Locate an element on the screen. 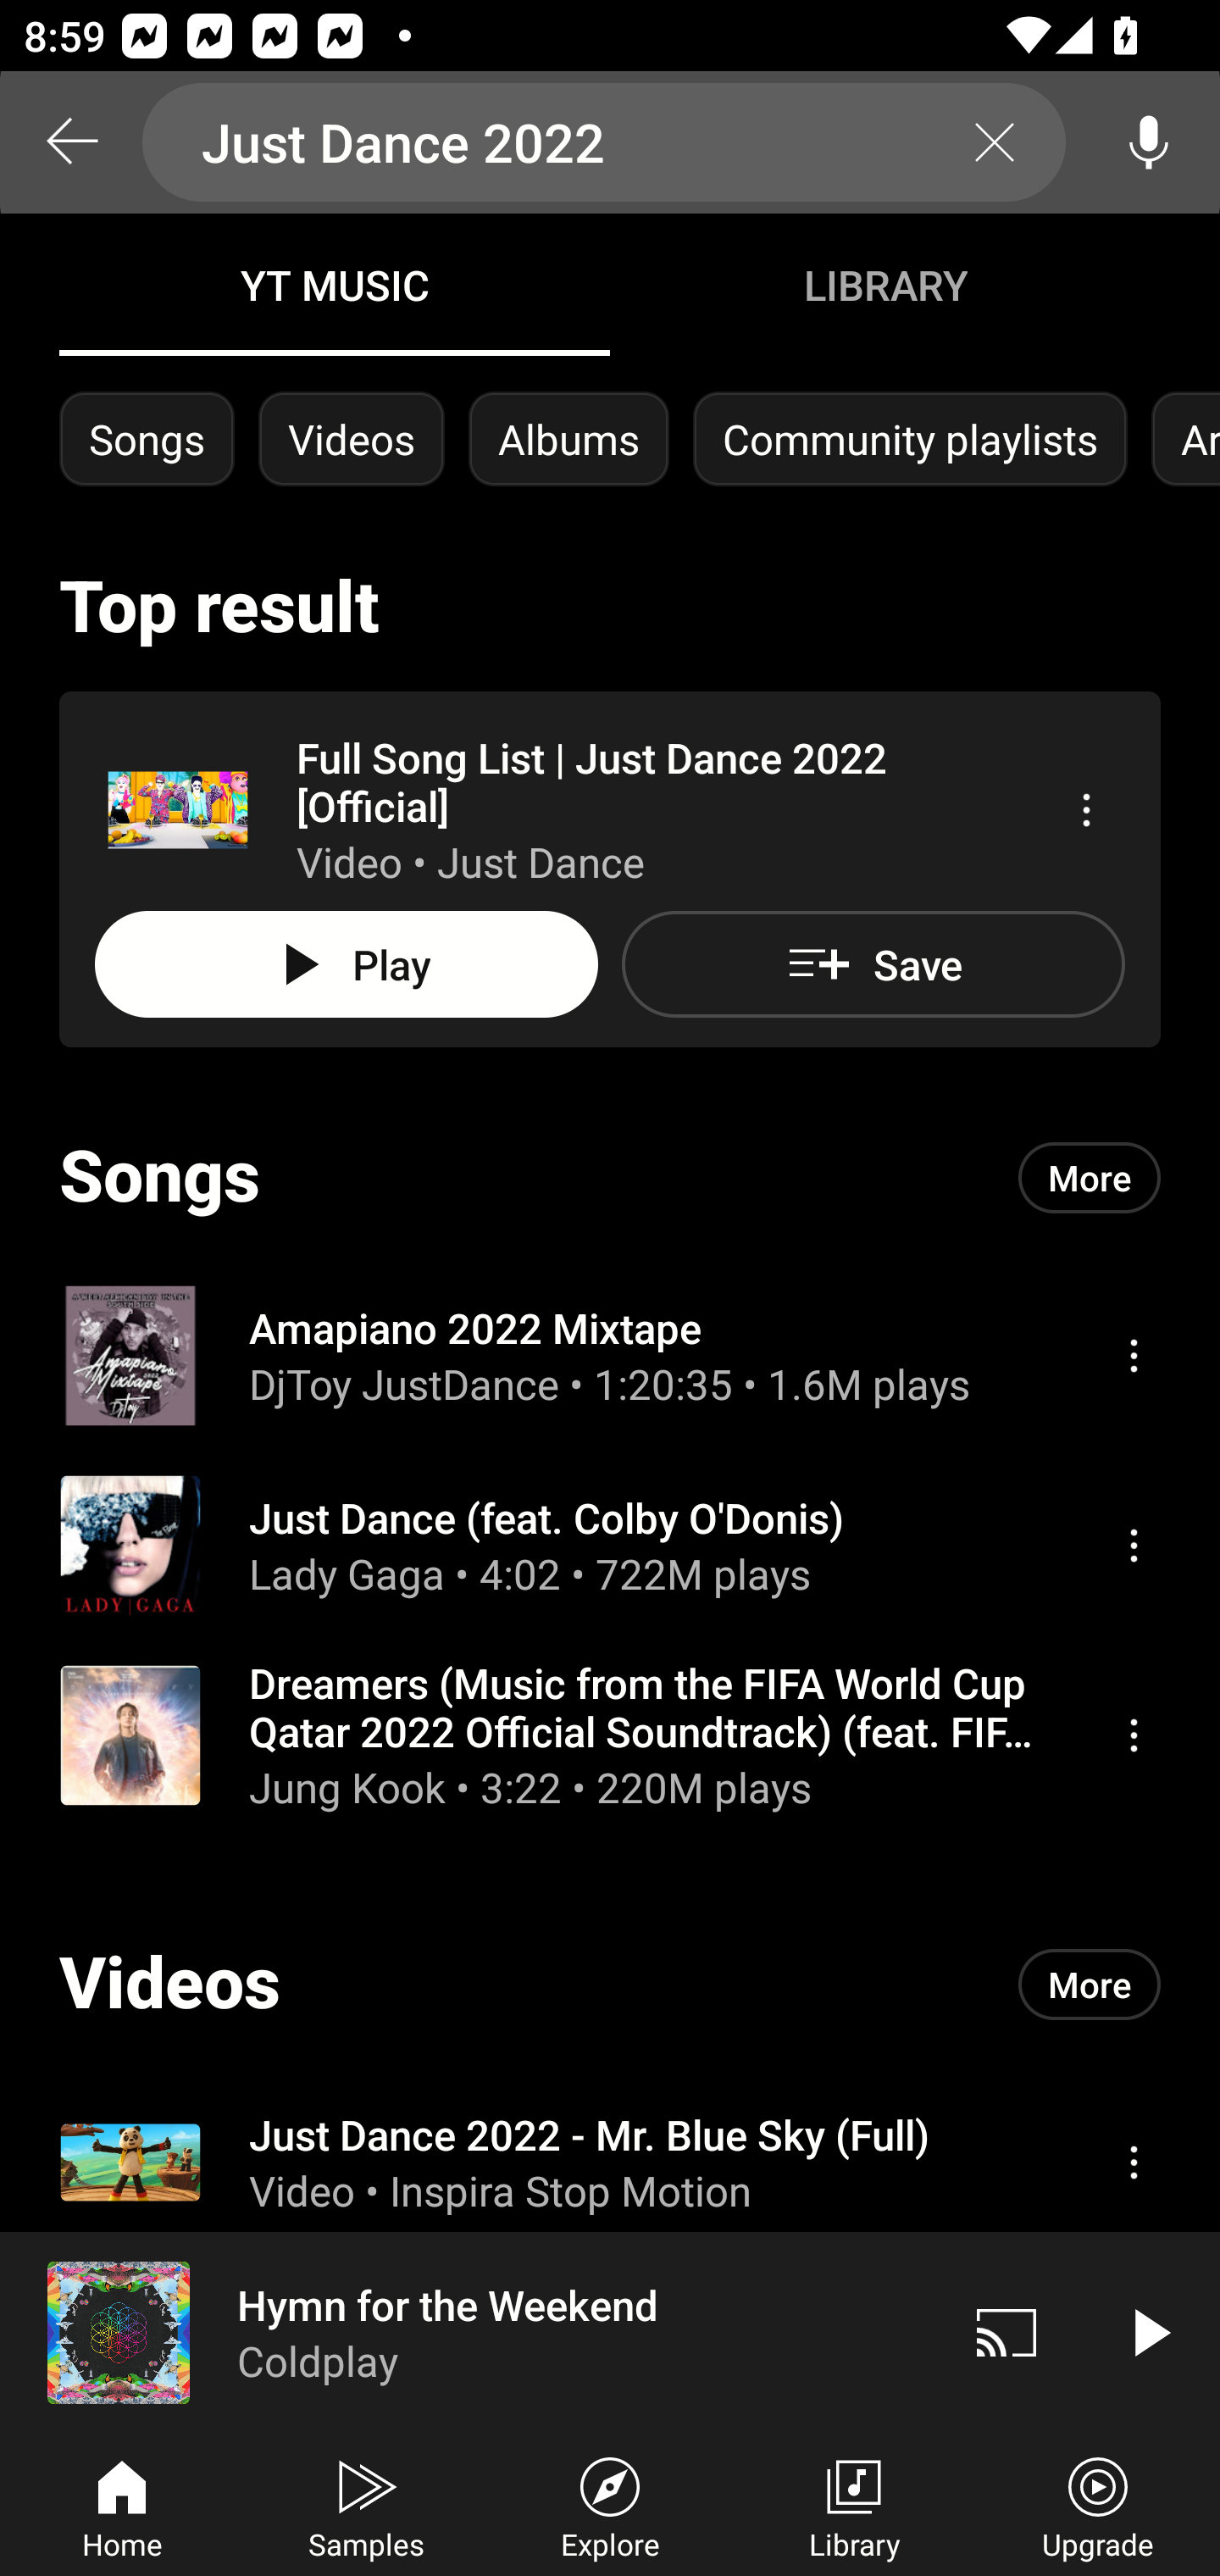  Menu is located at coordinates (1134, 1546).